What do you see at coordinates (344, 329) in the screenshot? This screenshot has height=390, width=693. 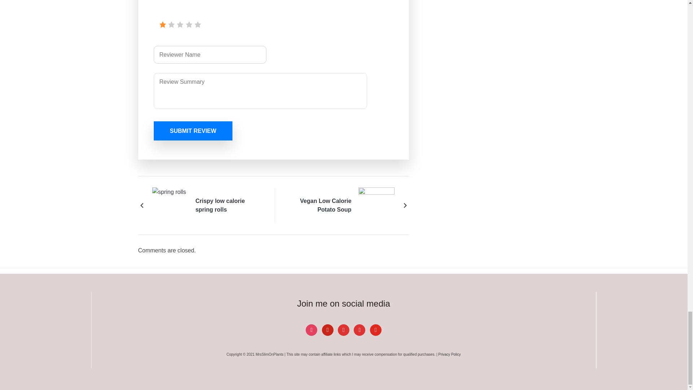 I see `Default Label` at bounding box center [344, 329].